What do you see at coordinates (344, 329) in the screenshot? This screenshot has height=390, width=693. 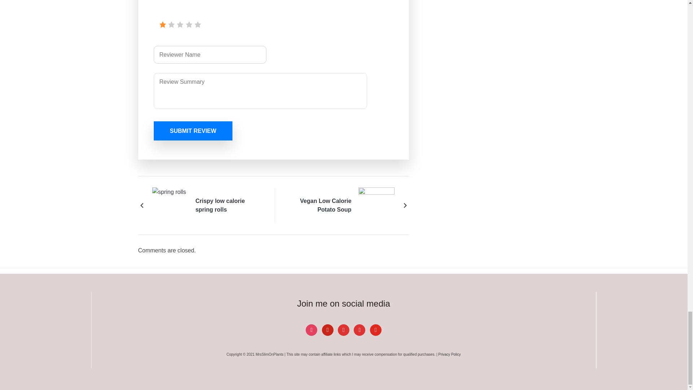 I see `Default Label` at bounding box center [344, 329].